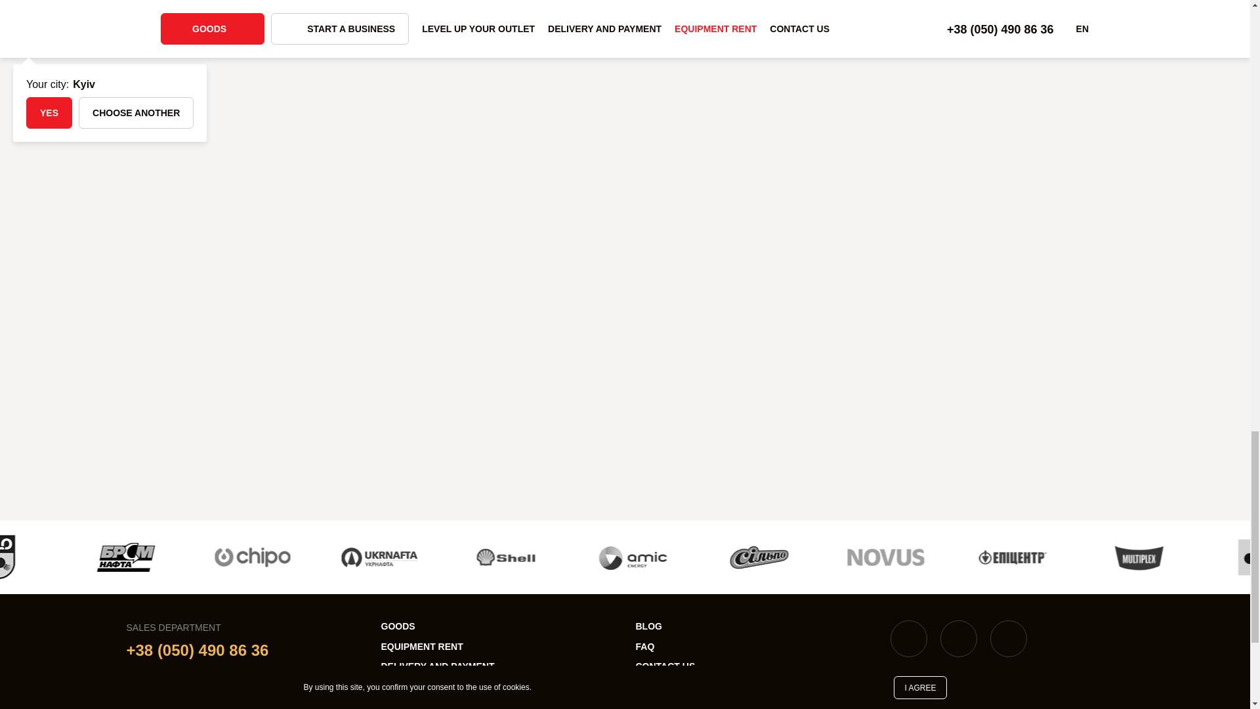 The width and height of the screenshot is (1260, 709). Describe the element at coordinates (437, 666) in the screenshot. I see `DELIVERY AND PAYMENT` at that location.